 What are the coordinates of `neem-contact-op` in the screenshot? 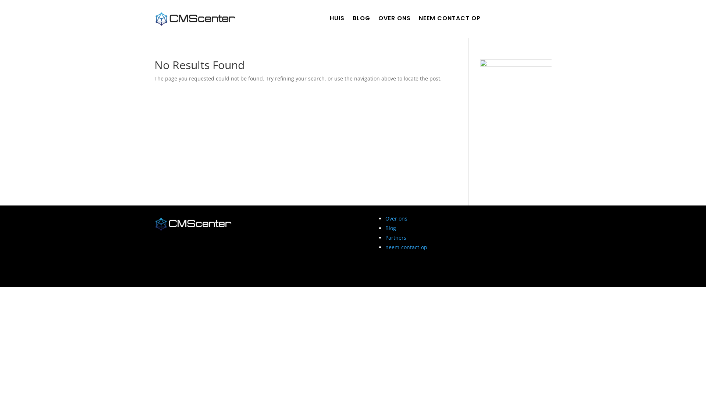 It's located at (406, 247).